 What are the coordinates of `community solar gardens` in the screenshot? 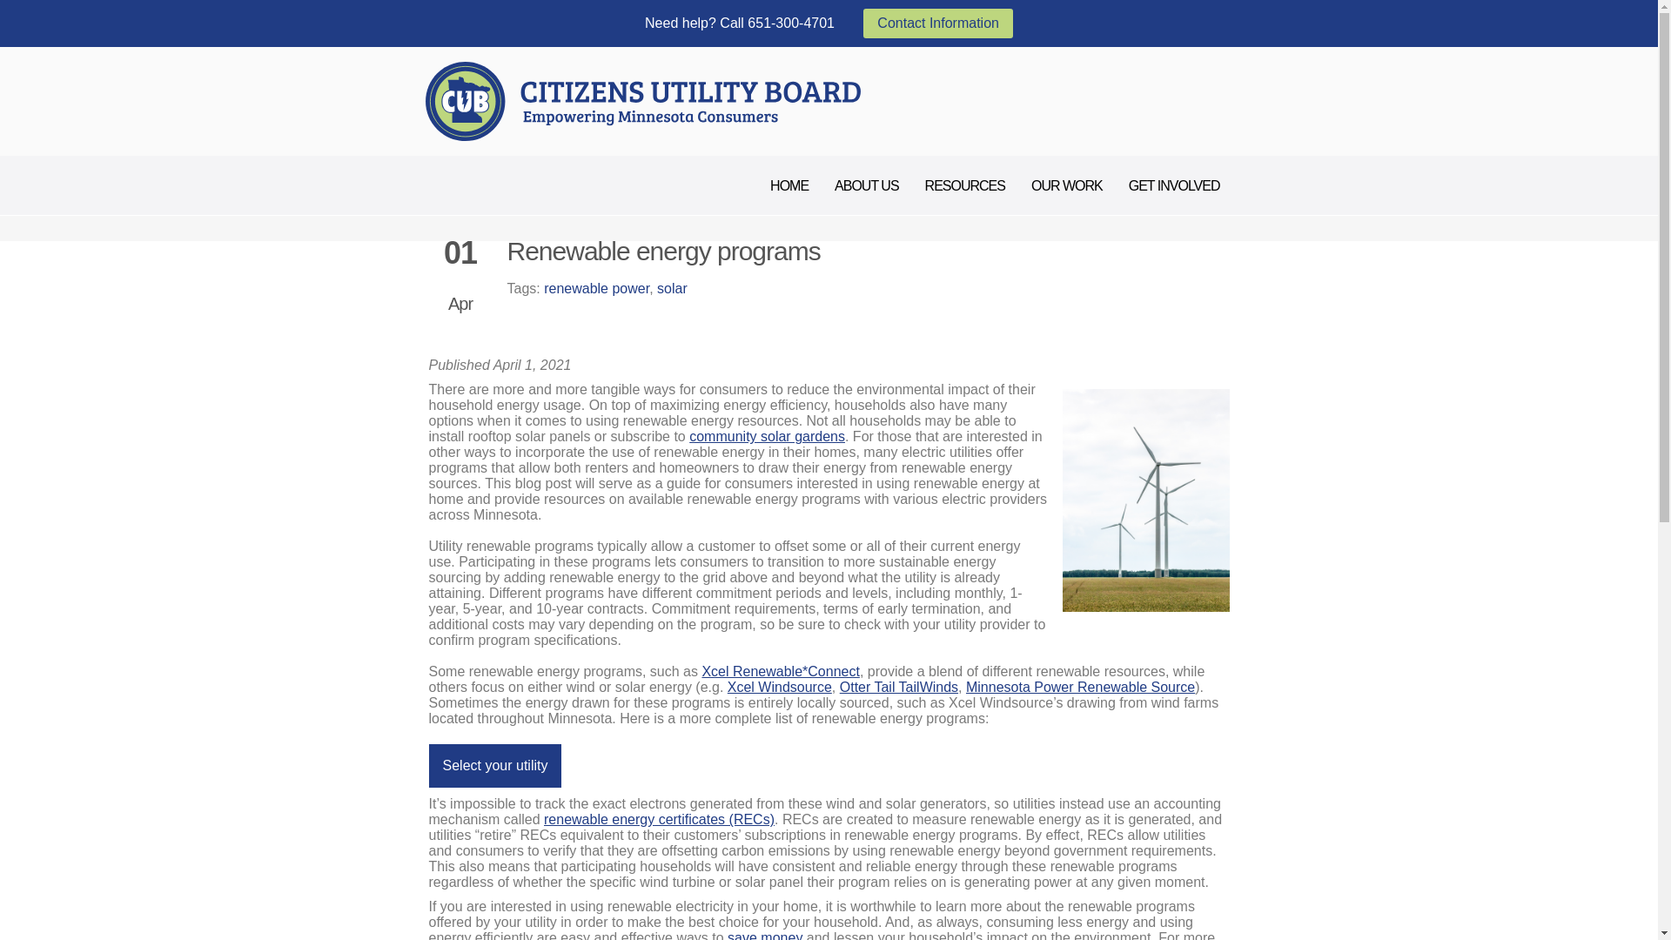 It's located at (767, 435).